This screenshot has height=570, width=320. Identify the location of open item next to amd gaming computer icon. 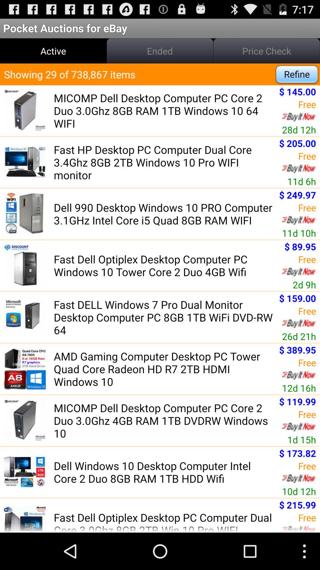
(299, 388).